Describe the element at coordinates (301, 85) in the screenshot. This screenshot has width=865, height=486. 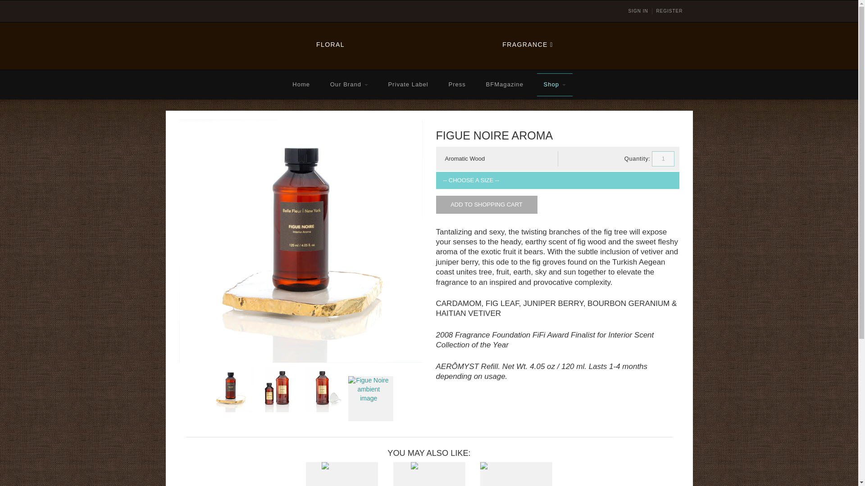
I see `Home` at that location.